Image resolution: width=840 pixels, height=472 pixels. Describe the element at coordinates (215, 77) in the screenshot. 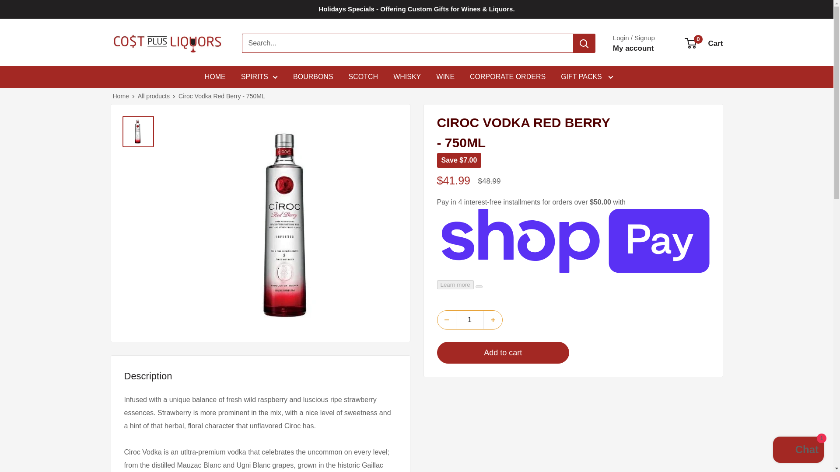

I see `HOME` at that location.